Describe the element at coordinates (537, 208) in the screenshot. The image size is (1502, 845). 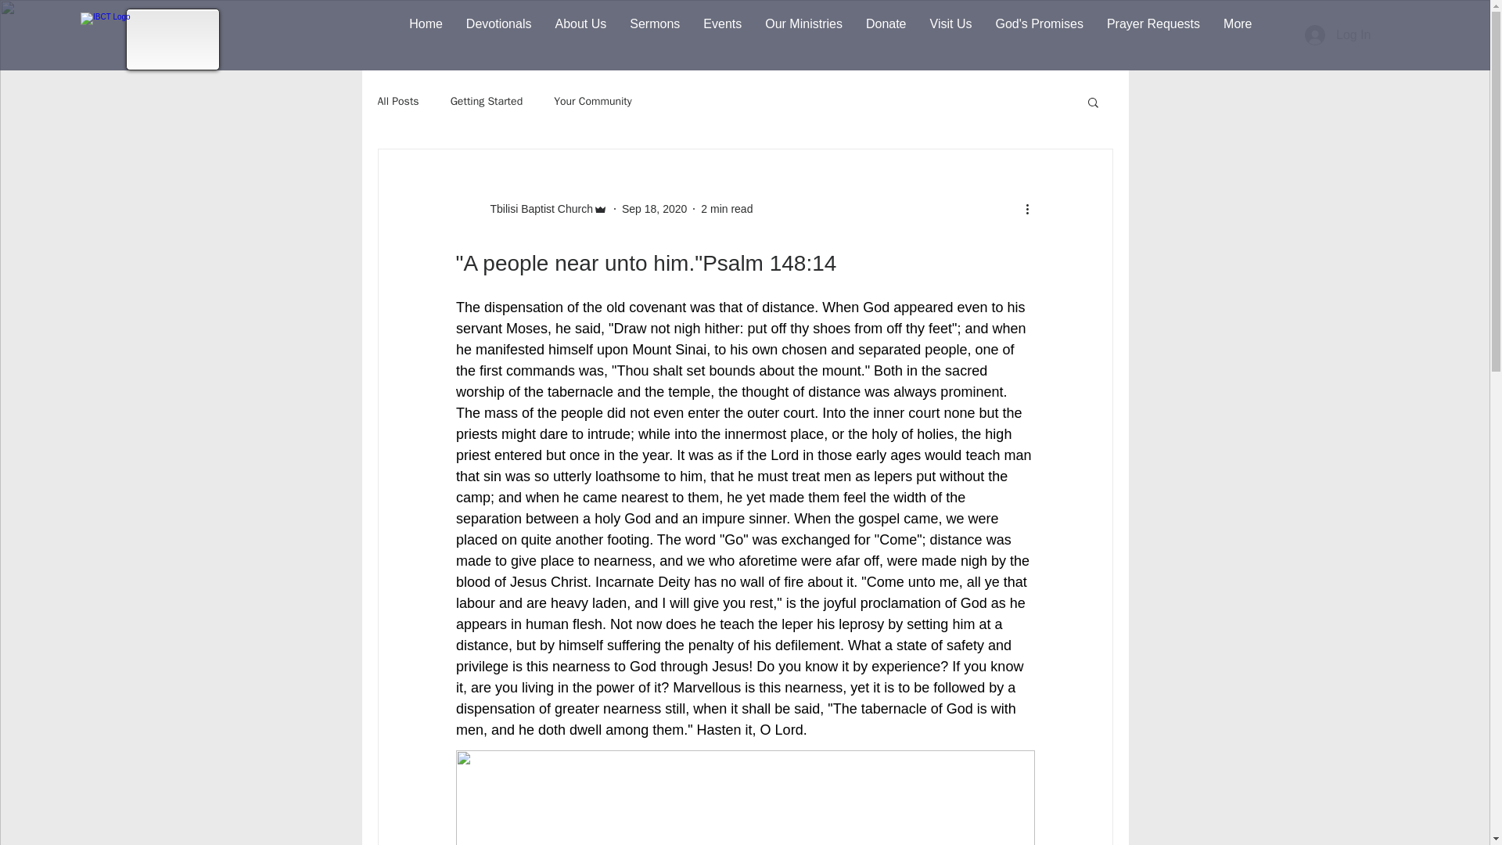
I see `Tbilisi Baptist Church` at that location.